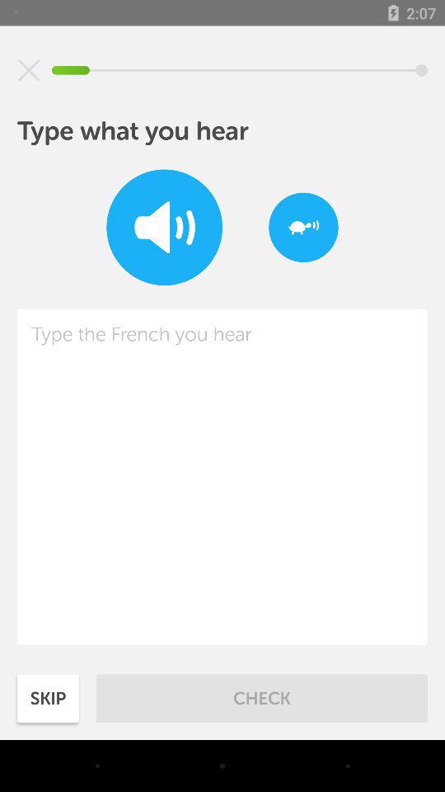 This screenshot has height=792, width=445. What do you see at coordinates (262, 698) in the screenshot?
I see `choose the icon to the right of skip item` at bounding box center [262, 698].